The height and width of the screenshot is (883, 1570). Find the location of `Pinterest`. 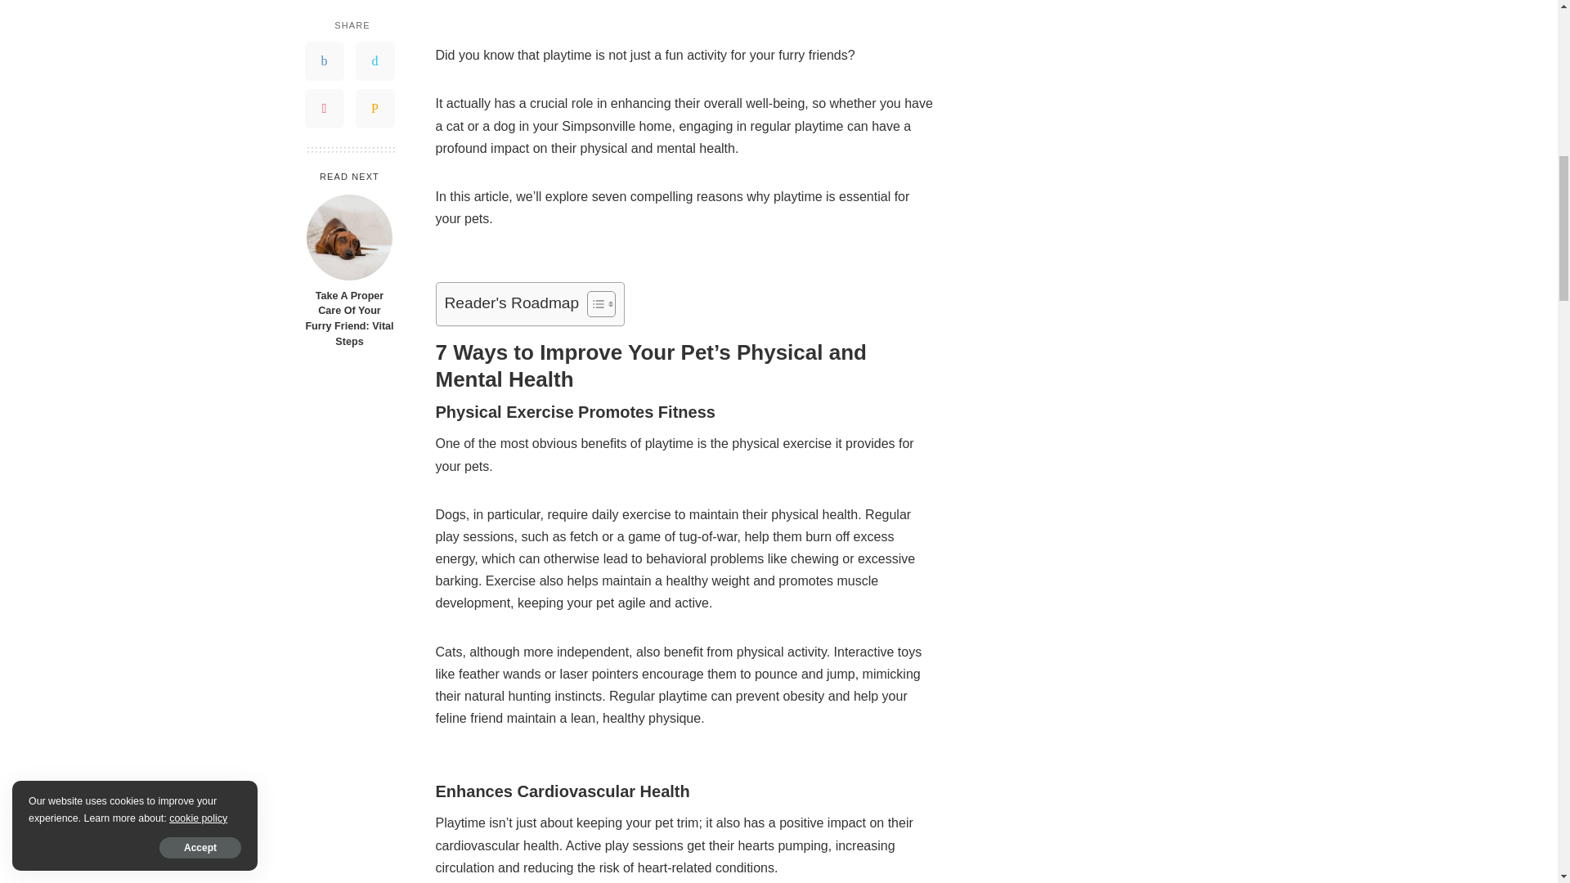

Pinterest is located at coordinates (324, 108).